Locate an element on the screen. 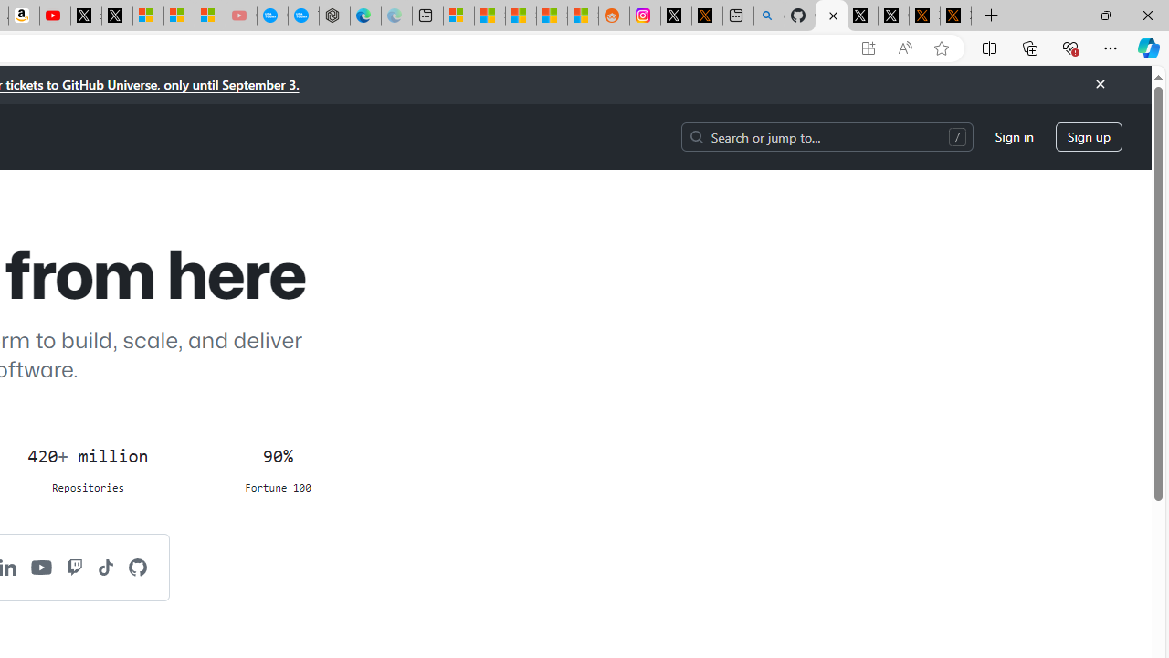  Sign in is located at coordinates (1014, 137).